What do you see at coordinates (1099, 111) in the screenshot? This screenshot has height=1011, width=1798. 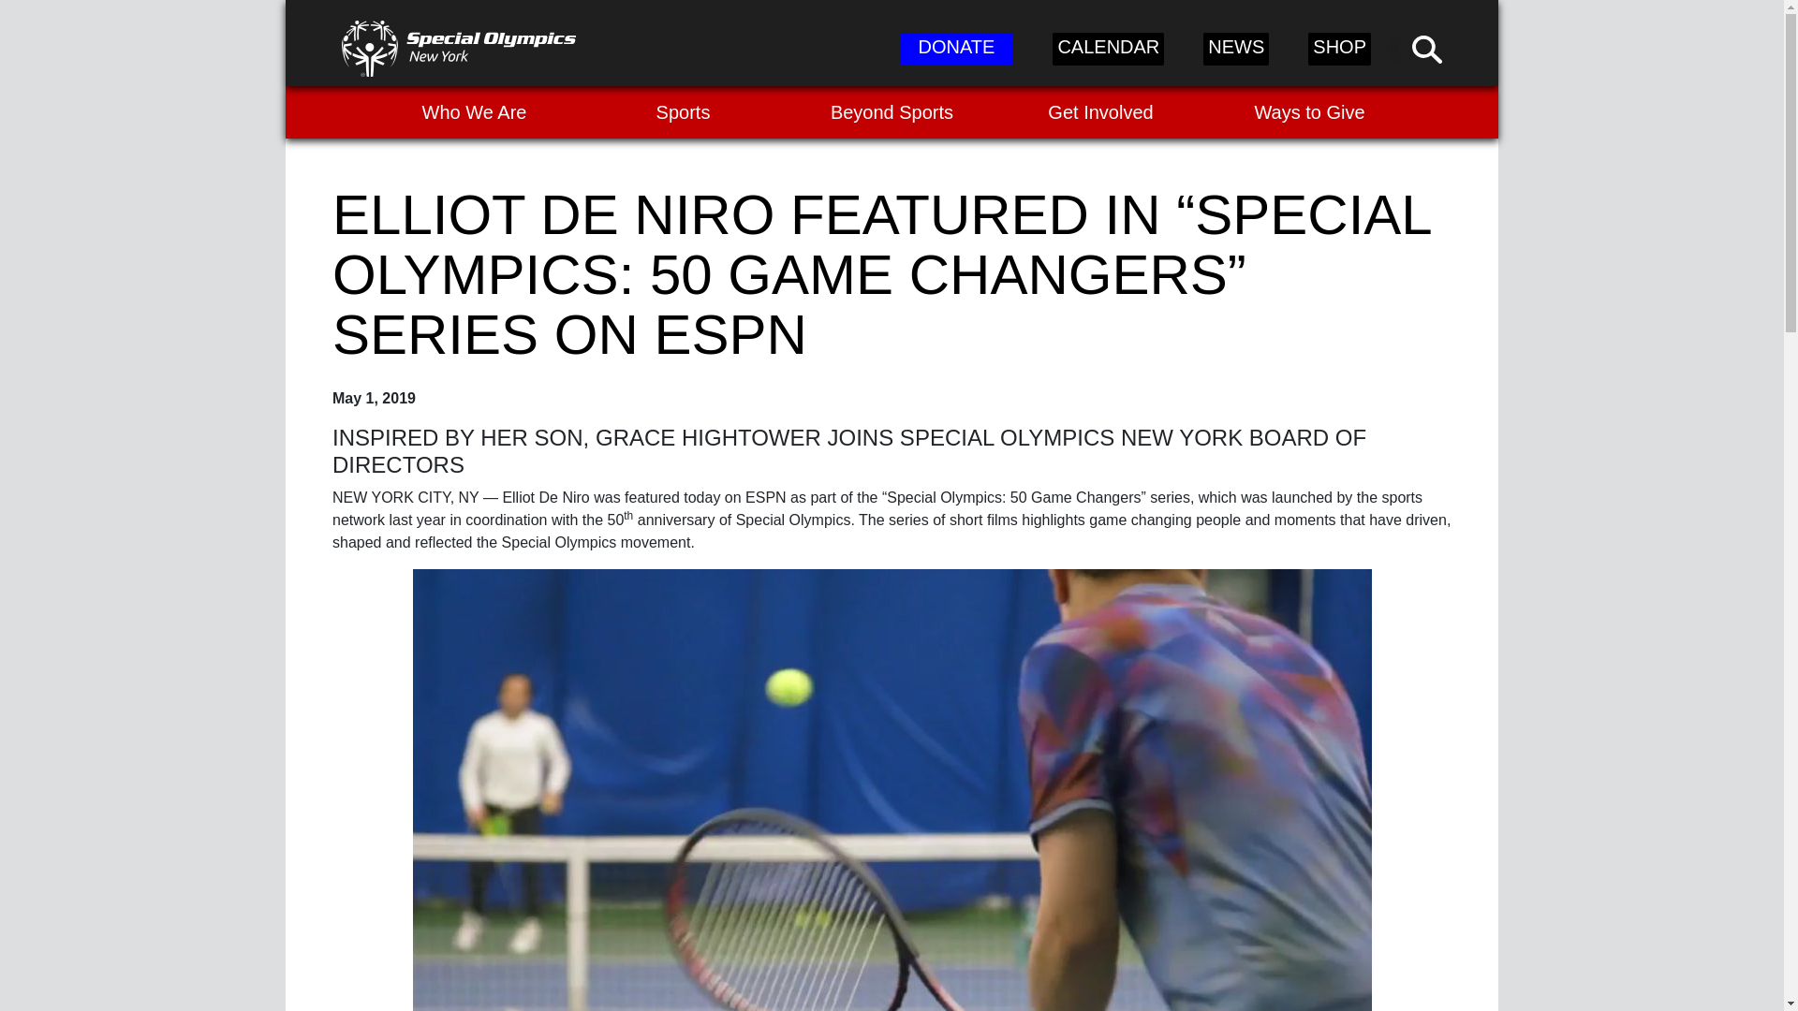 I see `Get Involved` at bounding box center [1099, 111].